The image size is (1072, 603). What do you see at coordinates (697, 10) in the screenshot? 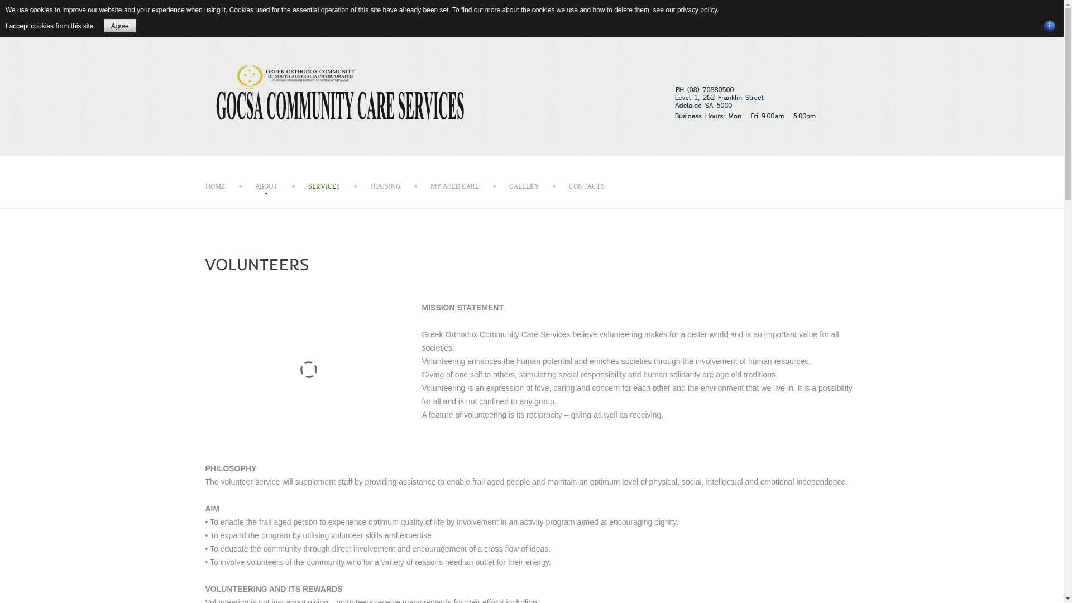
I see `privacy policy` at bounding box center [697, 10].